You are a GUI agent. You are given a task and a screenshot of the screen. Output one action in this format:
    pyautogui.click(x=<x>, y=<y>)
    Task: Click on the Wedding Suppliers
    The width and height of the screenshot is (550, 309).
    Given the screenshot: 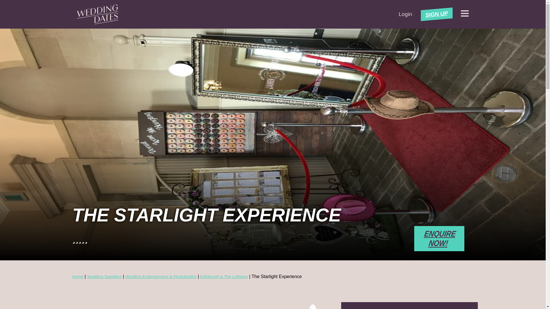 What is the action you would take?
    pyautogui.click(x=104, y=277)
    